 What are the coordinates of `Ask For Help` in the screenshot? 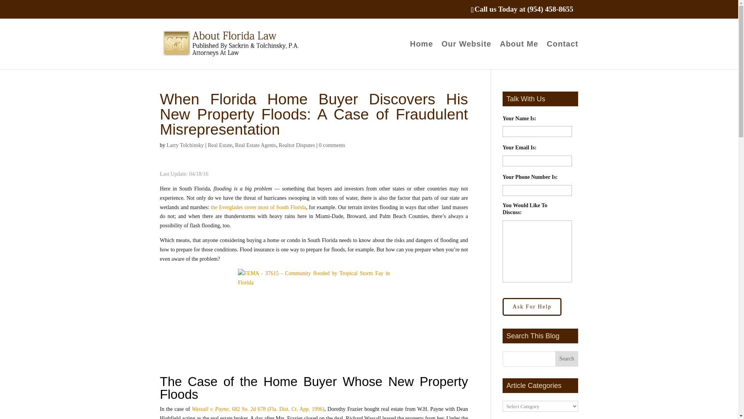 It's located at (532, 306).